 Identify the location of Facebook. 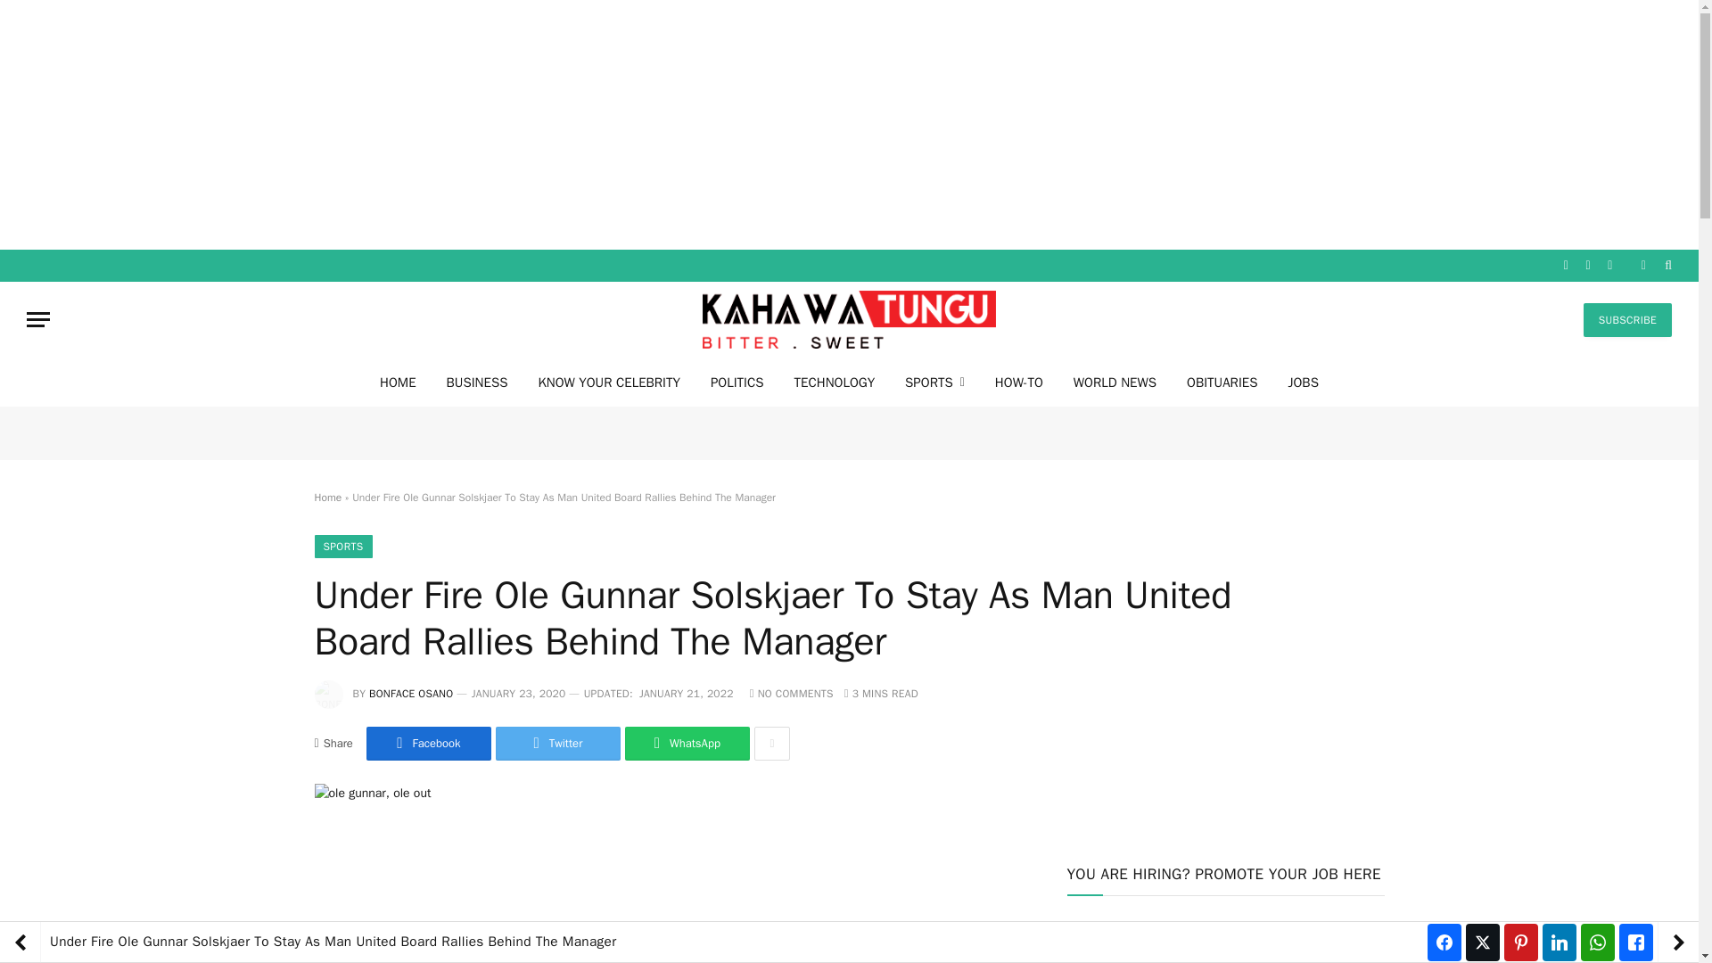
(428, 744).